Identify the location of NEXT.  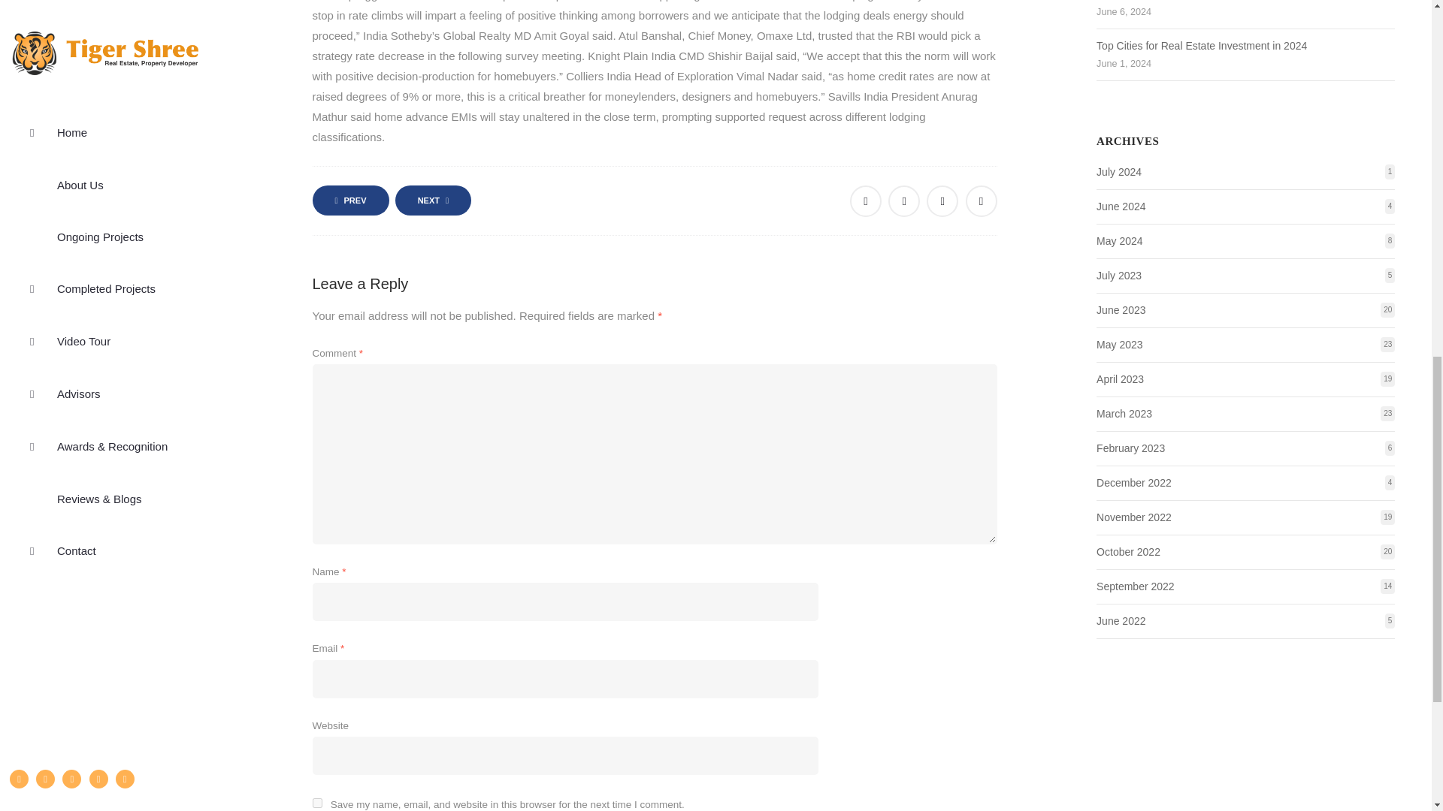
(433, 200).